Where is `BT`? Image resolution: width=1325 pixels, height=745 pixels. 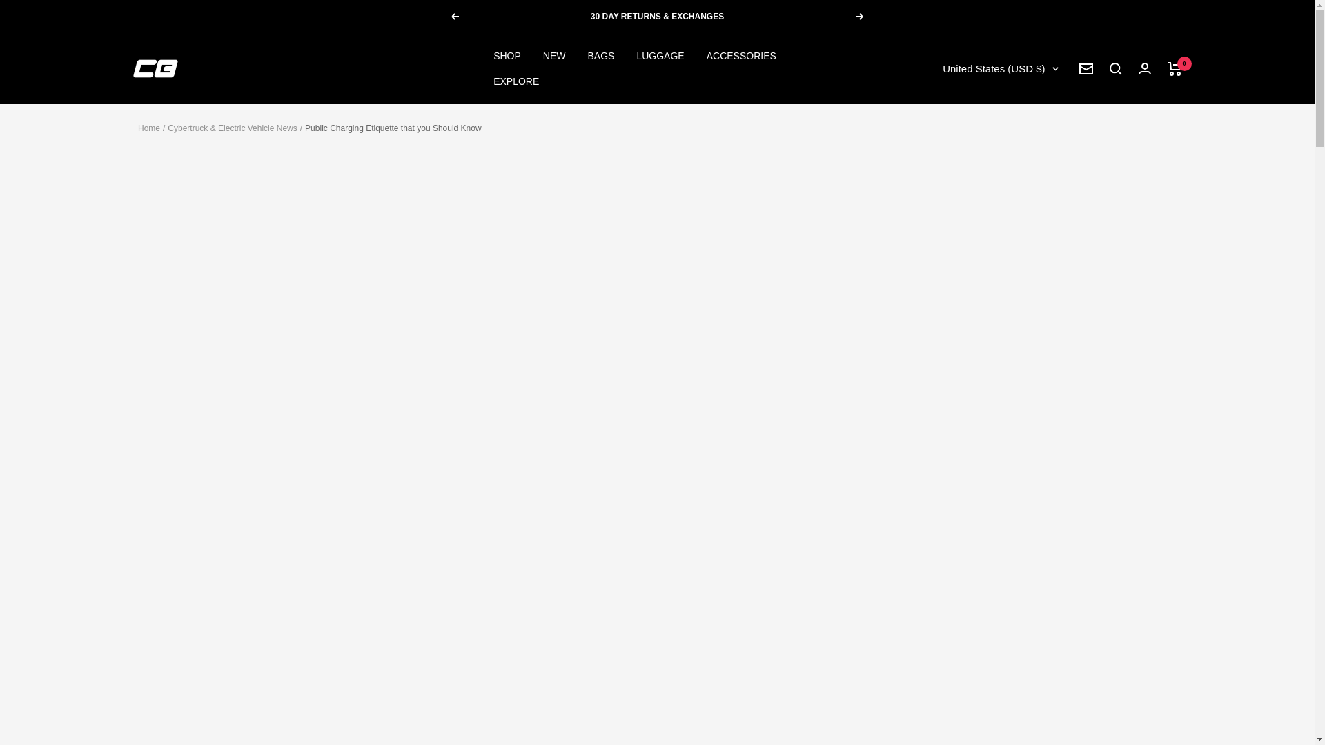 BT is located at coordinates (929, 633).